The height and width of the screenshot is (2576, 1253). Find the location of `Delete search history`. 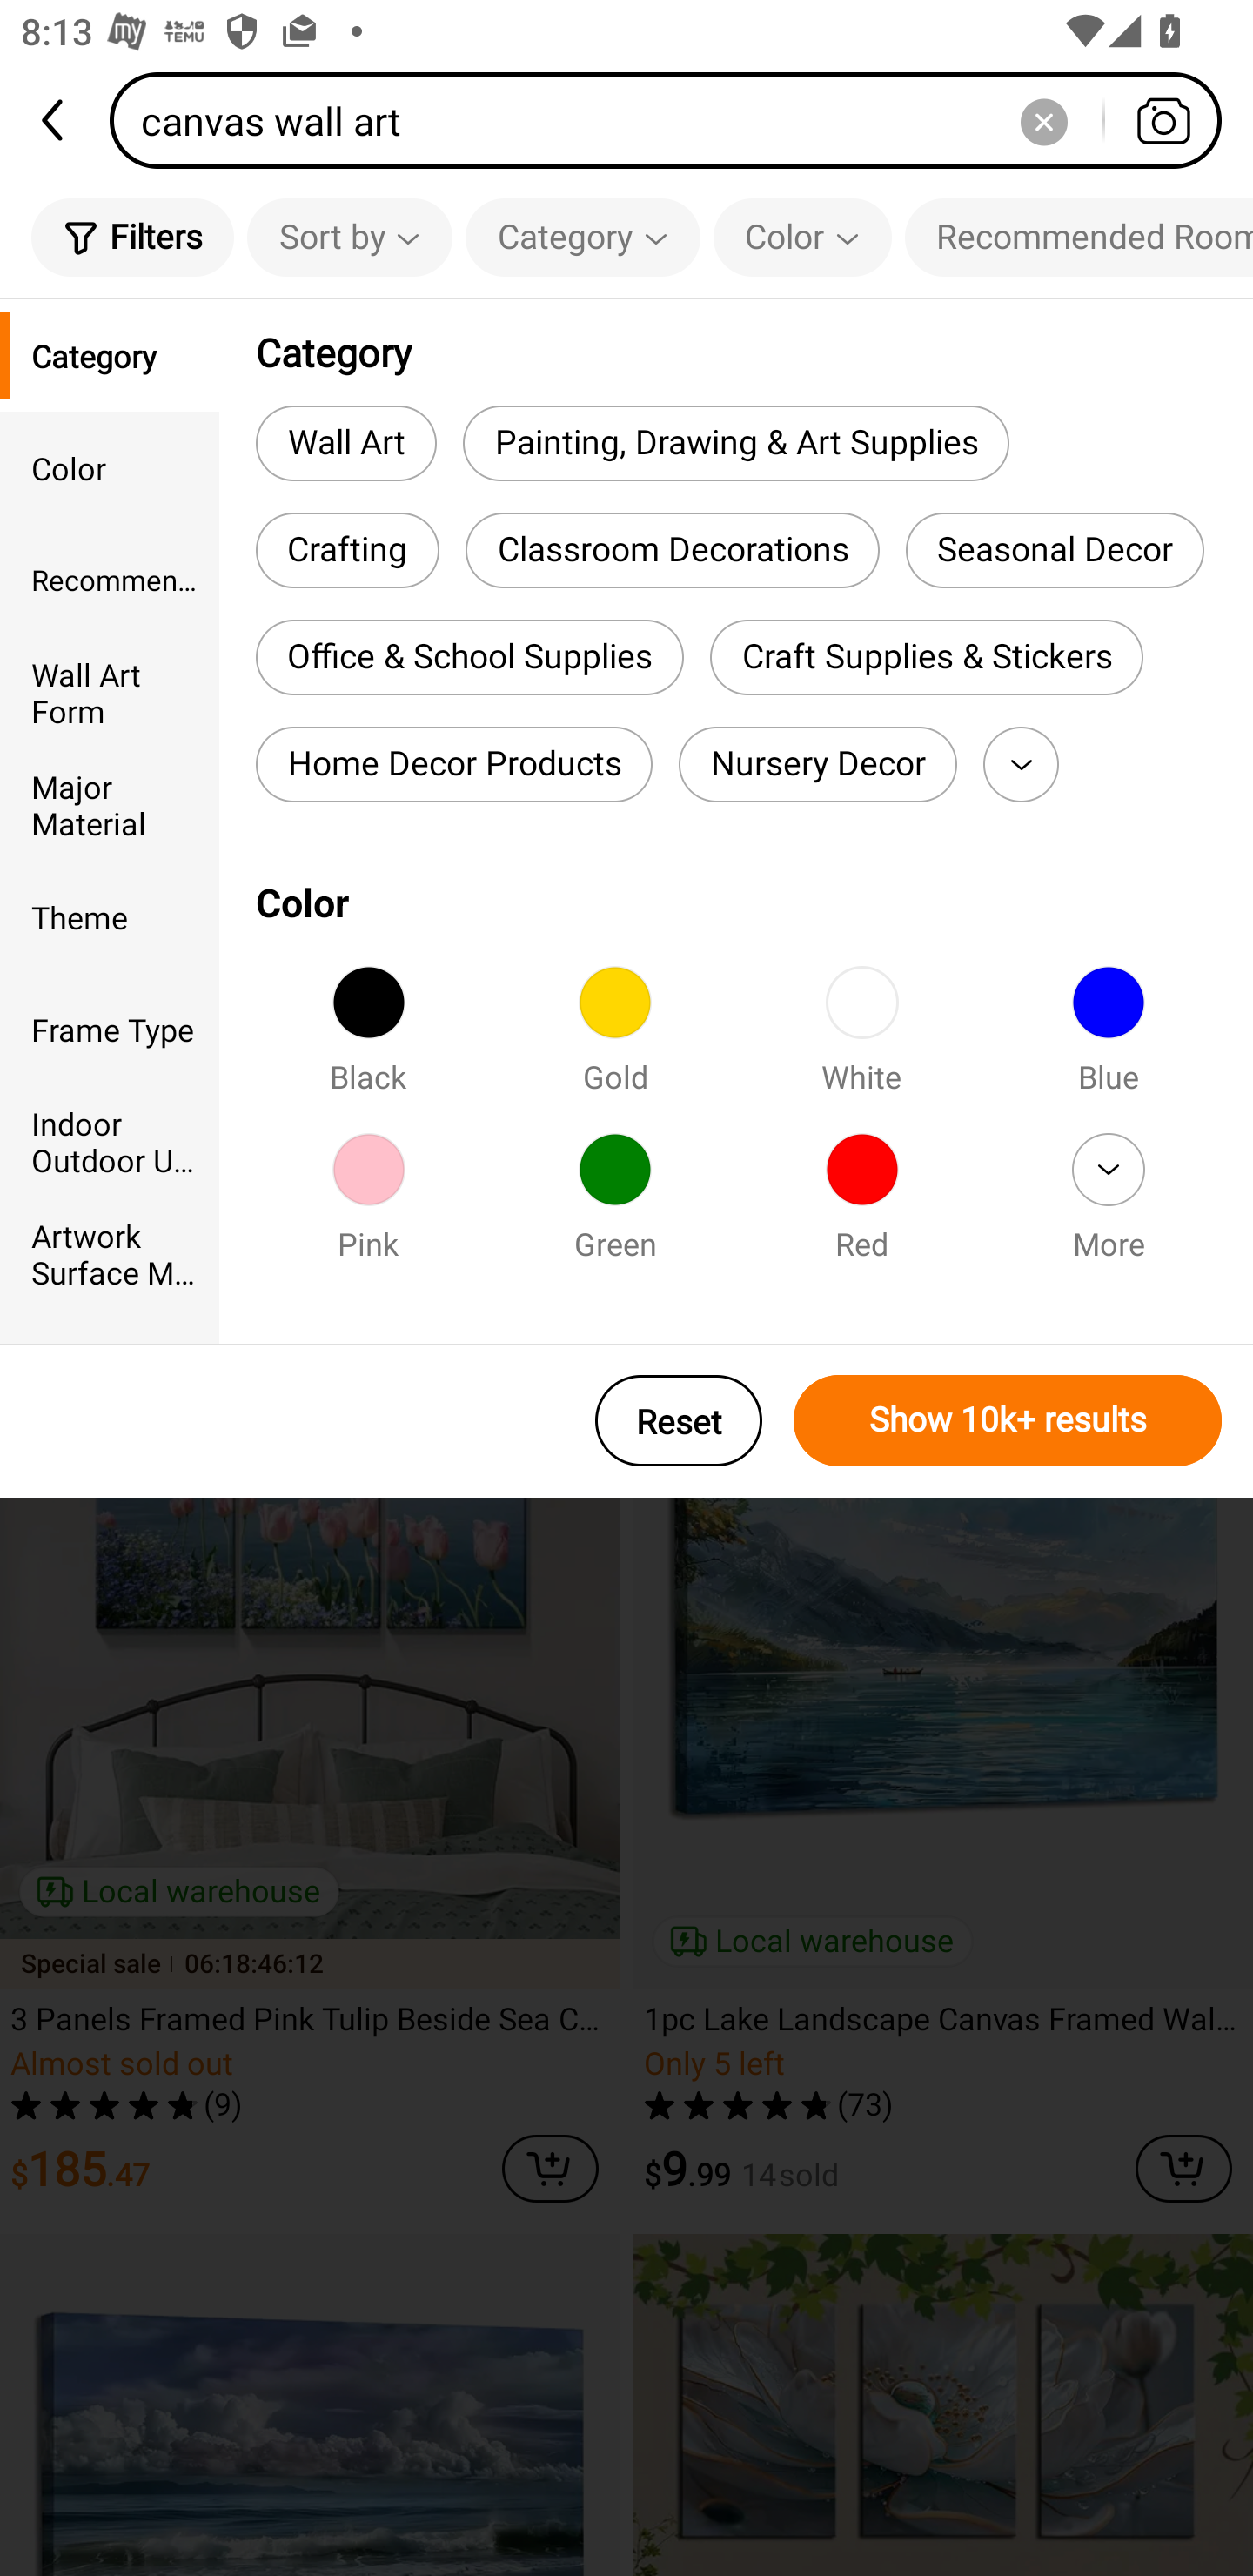

Delete search history is located at coordinates (1043, 120).